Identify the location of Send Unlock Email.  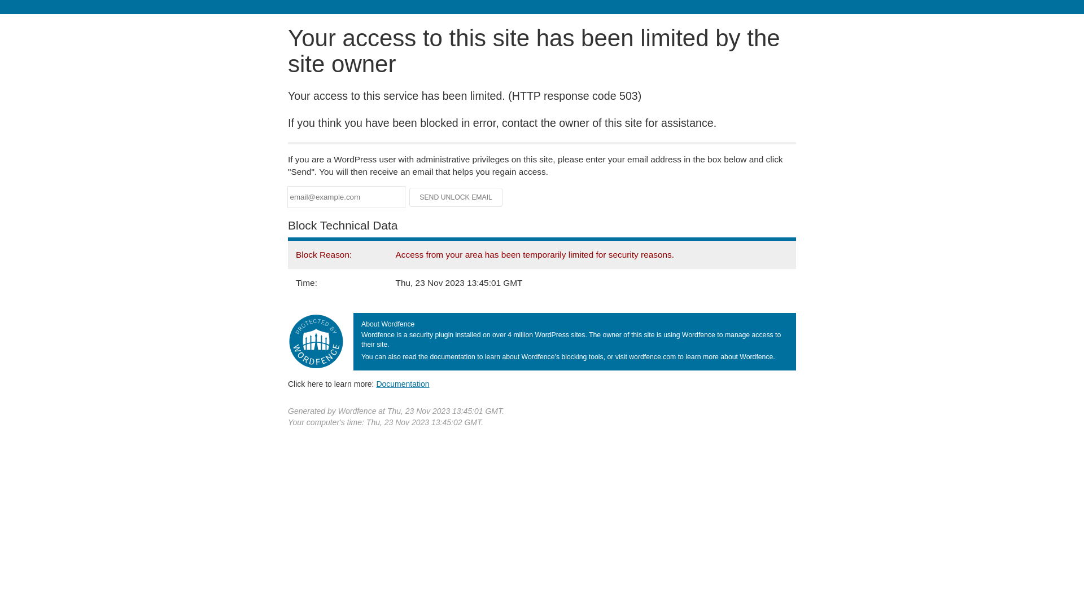
(456, 197).